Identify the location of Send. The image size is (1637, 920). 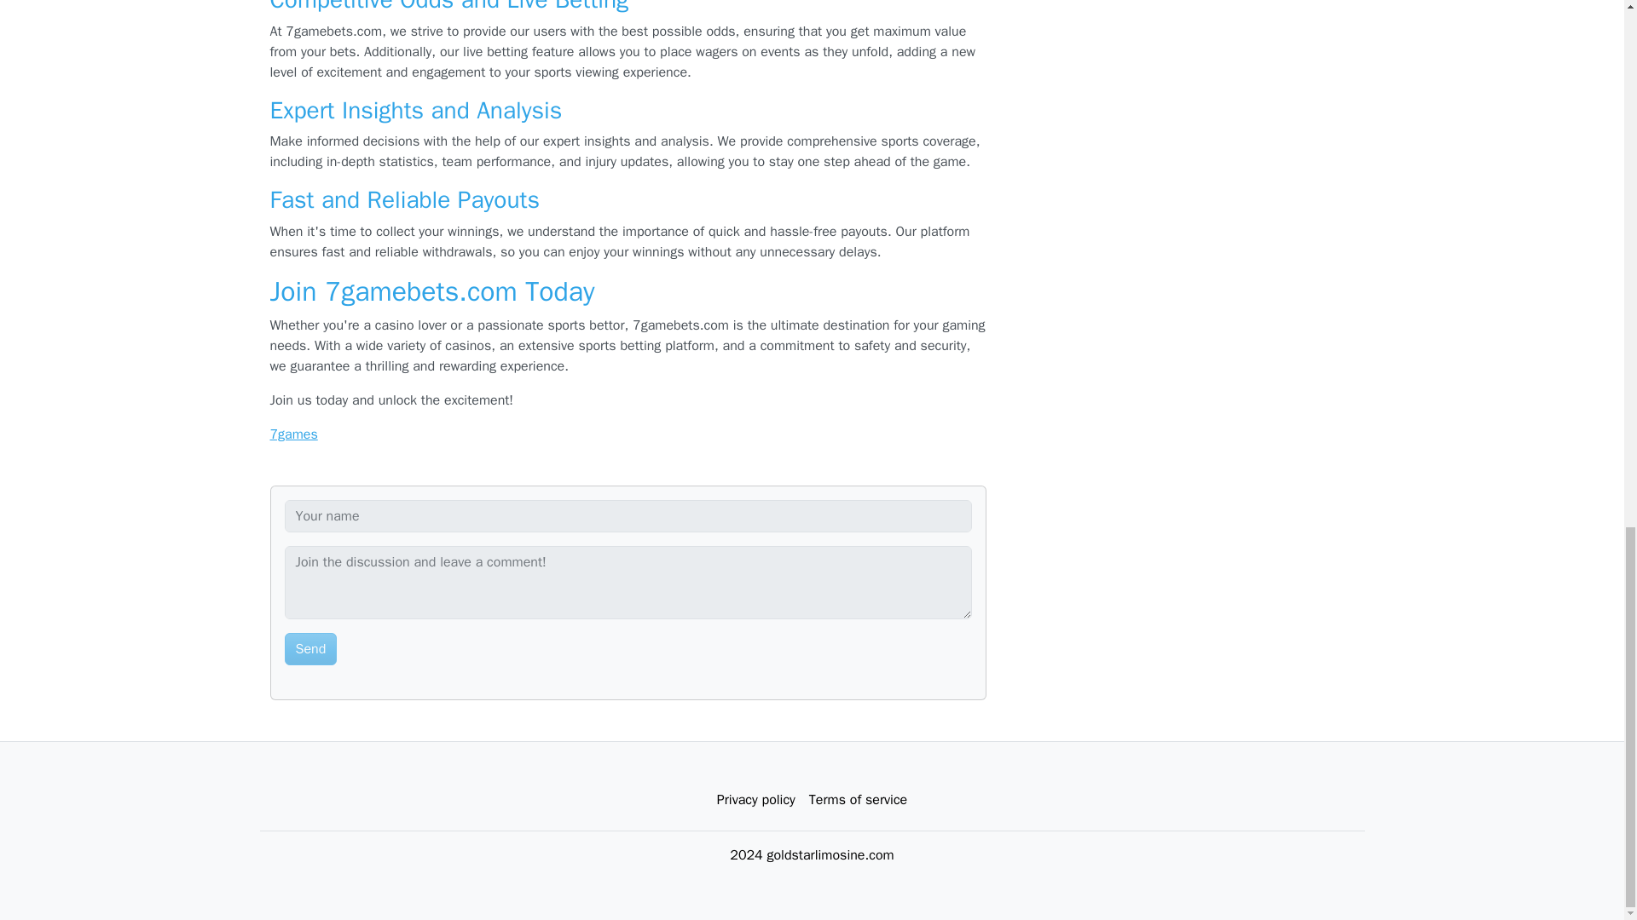
(310, 649).